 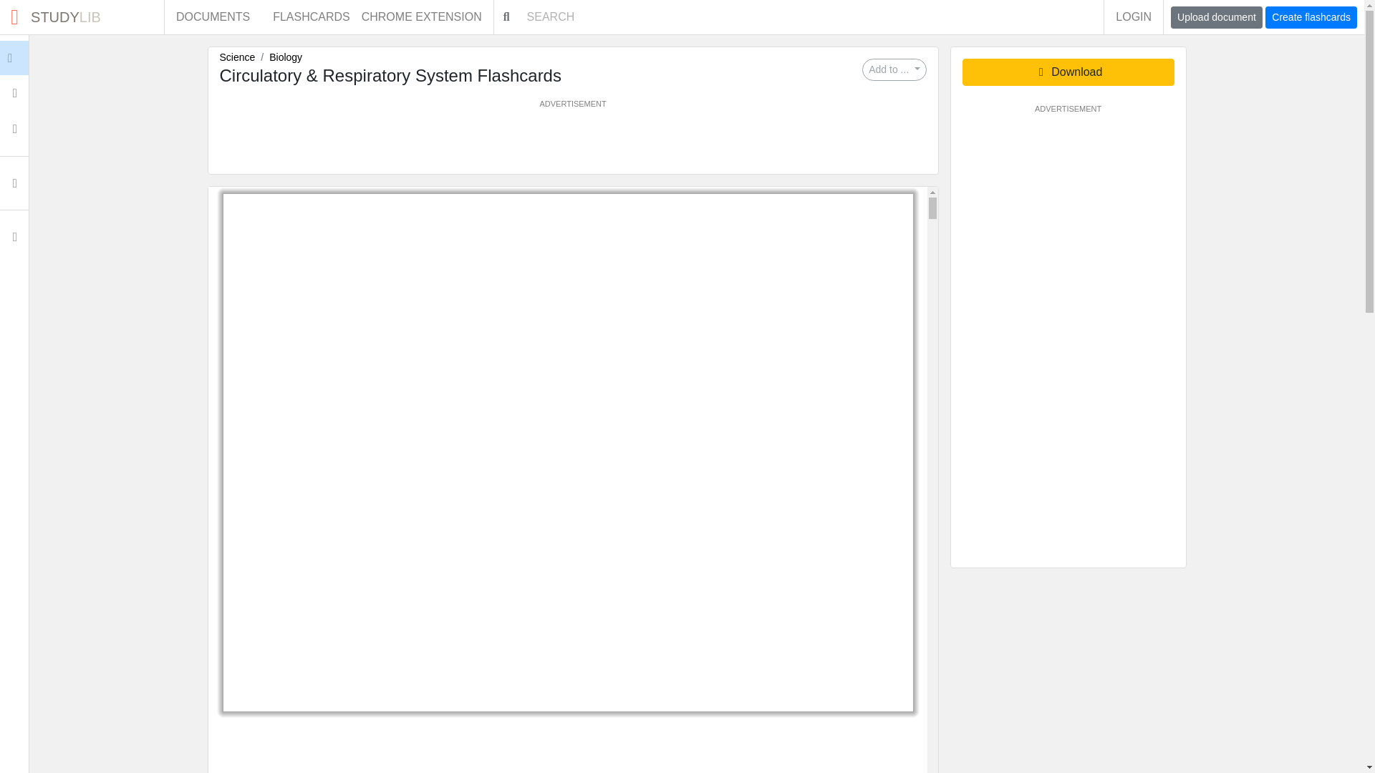 What do you see at coordinates (1311, 17) in the screenshot?
I see `Create flashcards` at bounding box center [1311, 17].